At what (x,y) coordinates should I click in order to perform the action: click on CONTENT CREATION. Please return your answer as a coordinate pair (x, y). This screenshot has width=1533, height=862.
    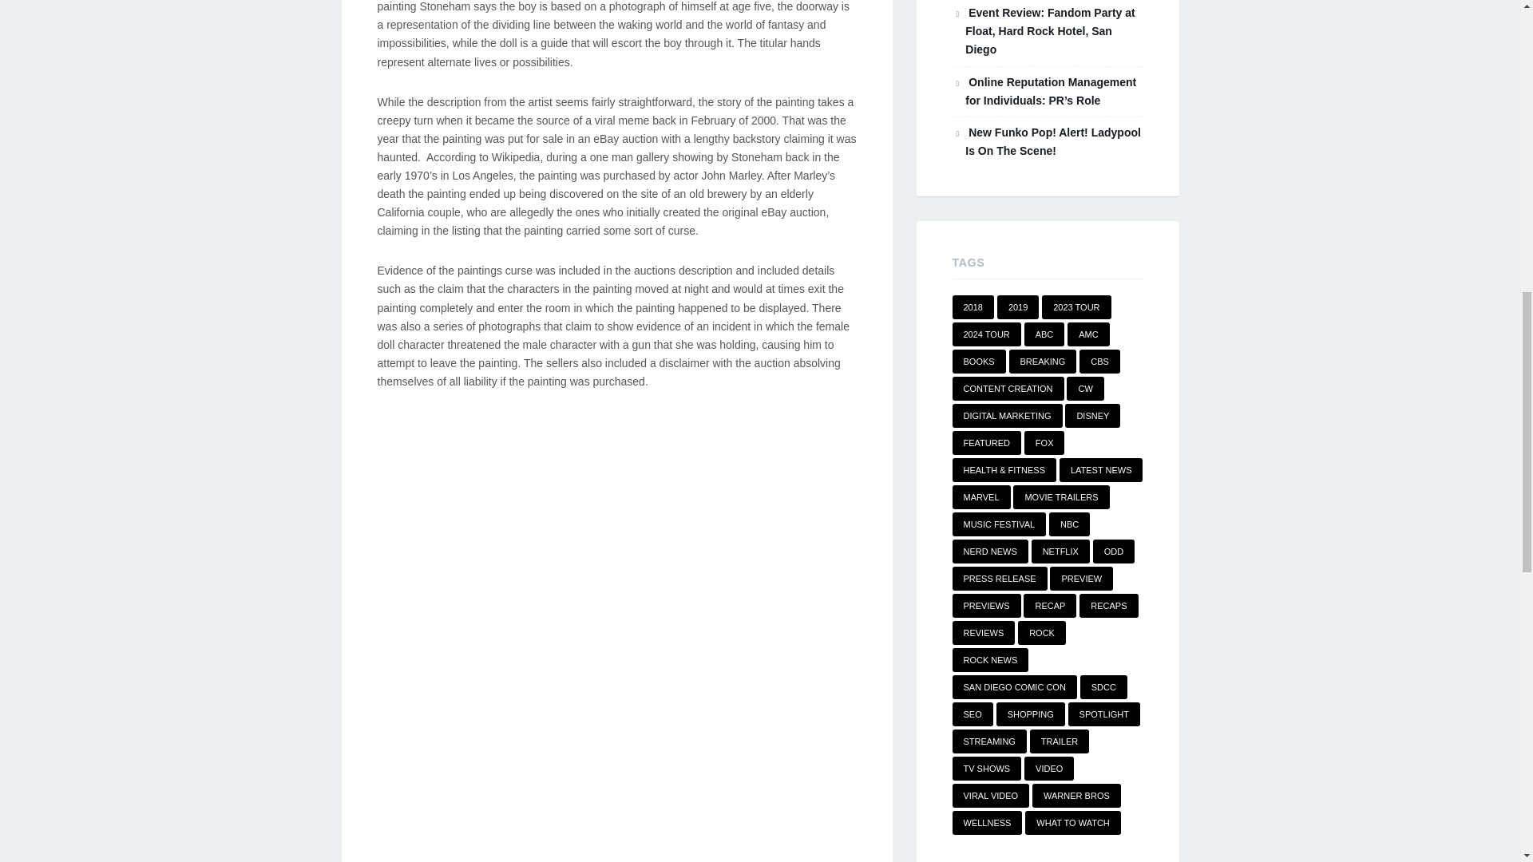
    Looking at the image, I should click on (1008, 388).